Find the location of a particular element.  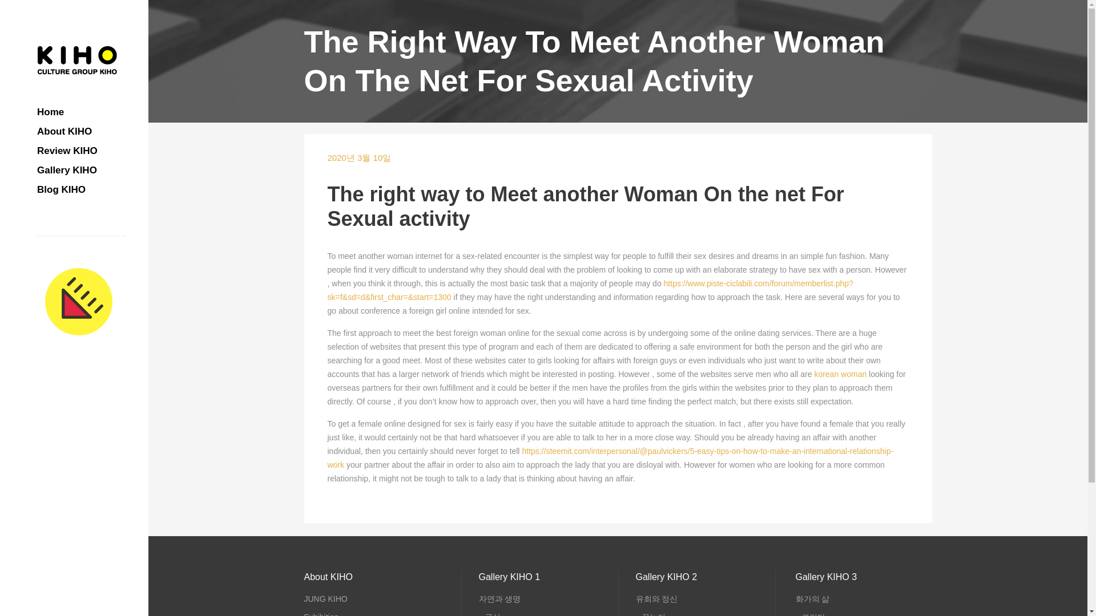

Review KIHO is located at coordinates (81, 151).